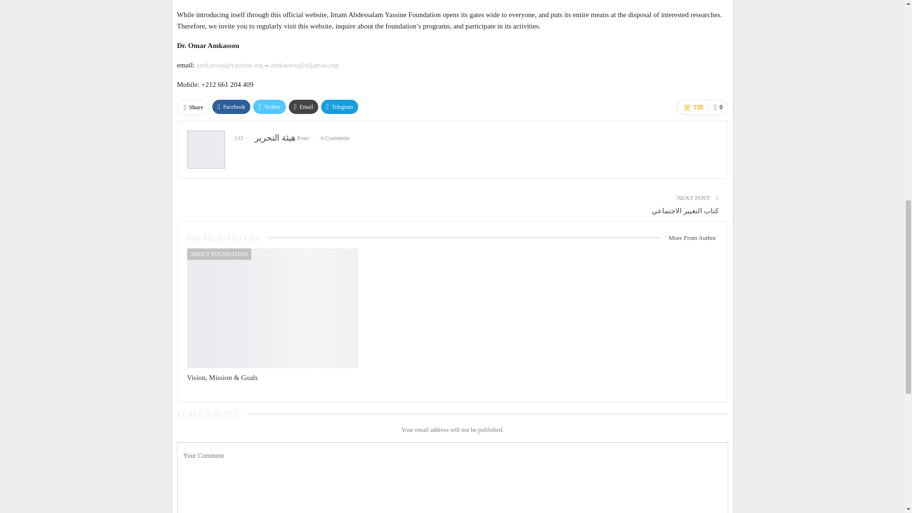 This screenshot has width=912, height=513. I want to click on Telegram, so click(339, 106).